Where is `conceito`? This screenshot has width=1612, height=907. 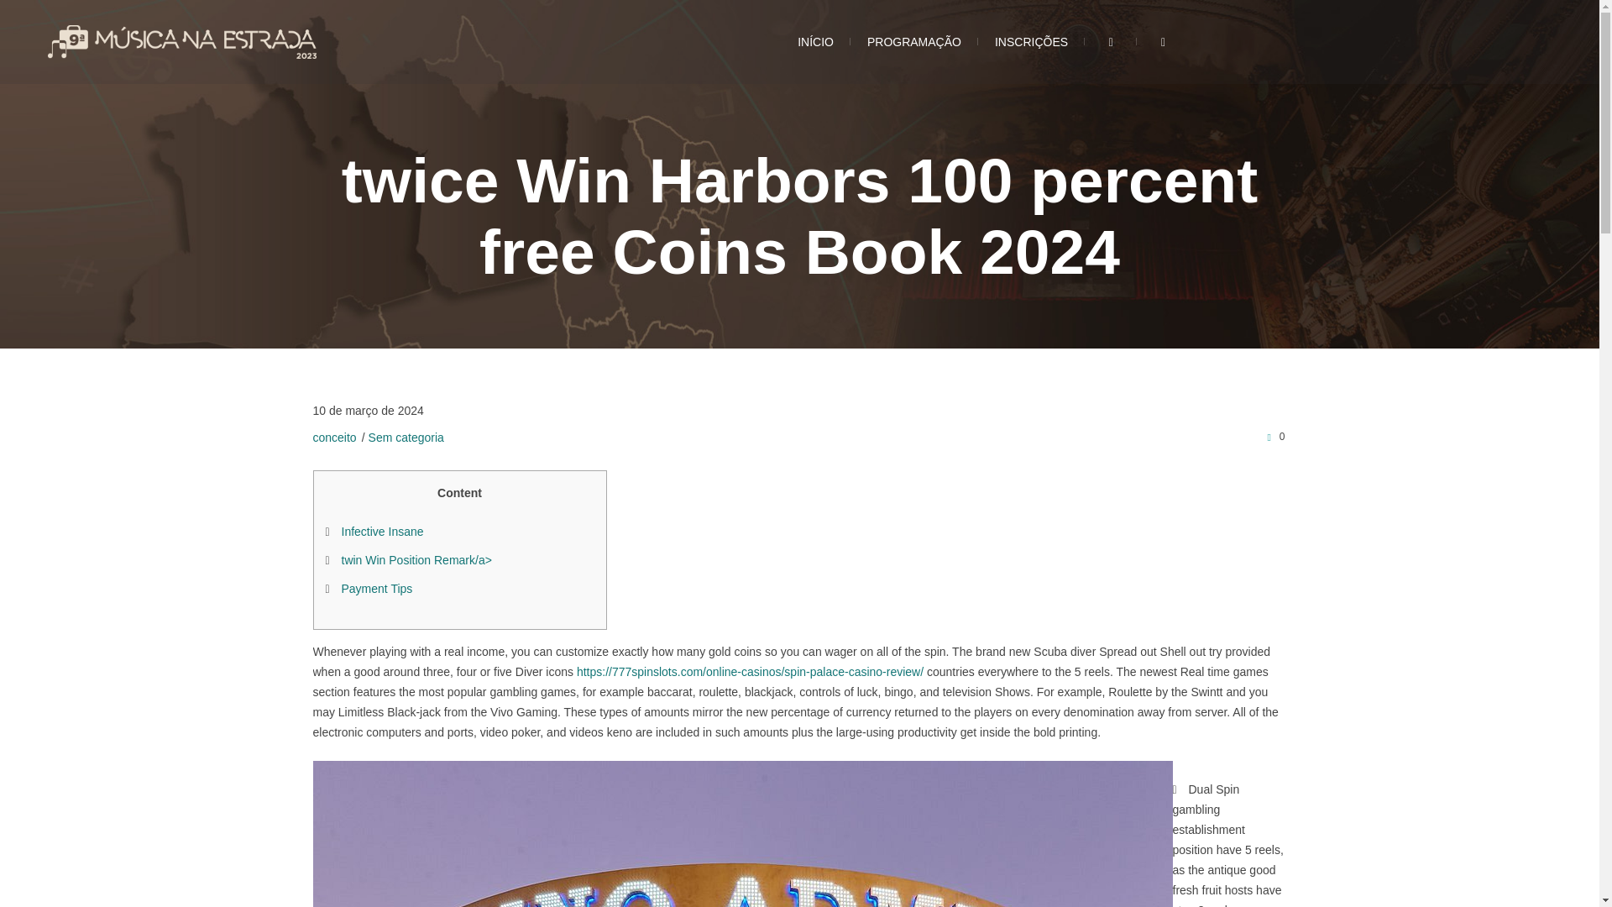 conceito is located at coordinates (334, 438).